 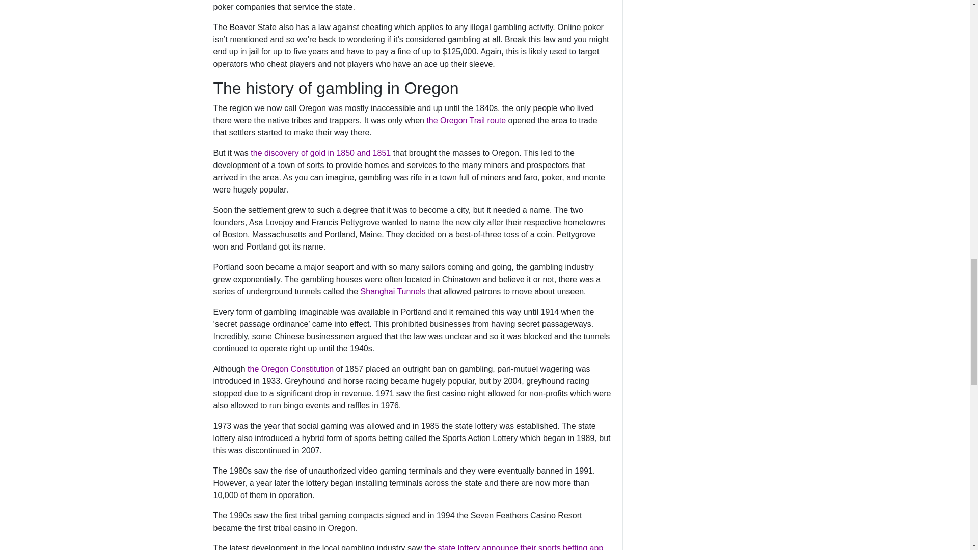 I want to click on the Oregon Constitution, so click(x=290, y=369).